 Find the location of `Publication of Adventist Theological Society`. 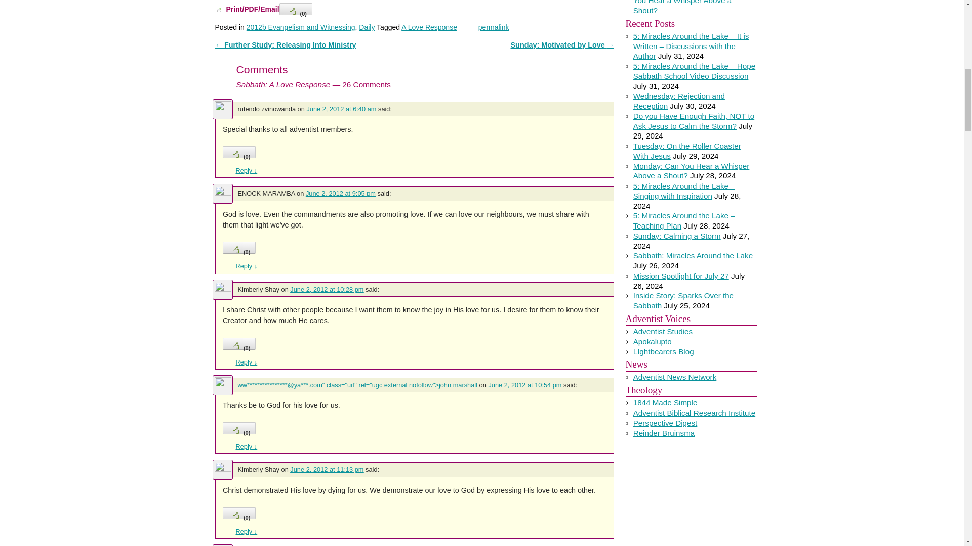

Publication of Adventist Theological Society is located at coordinates (665, 423).